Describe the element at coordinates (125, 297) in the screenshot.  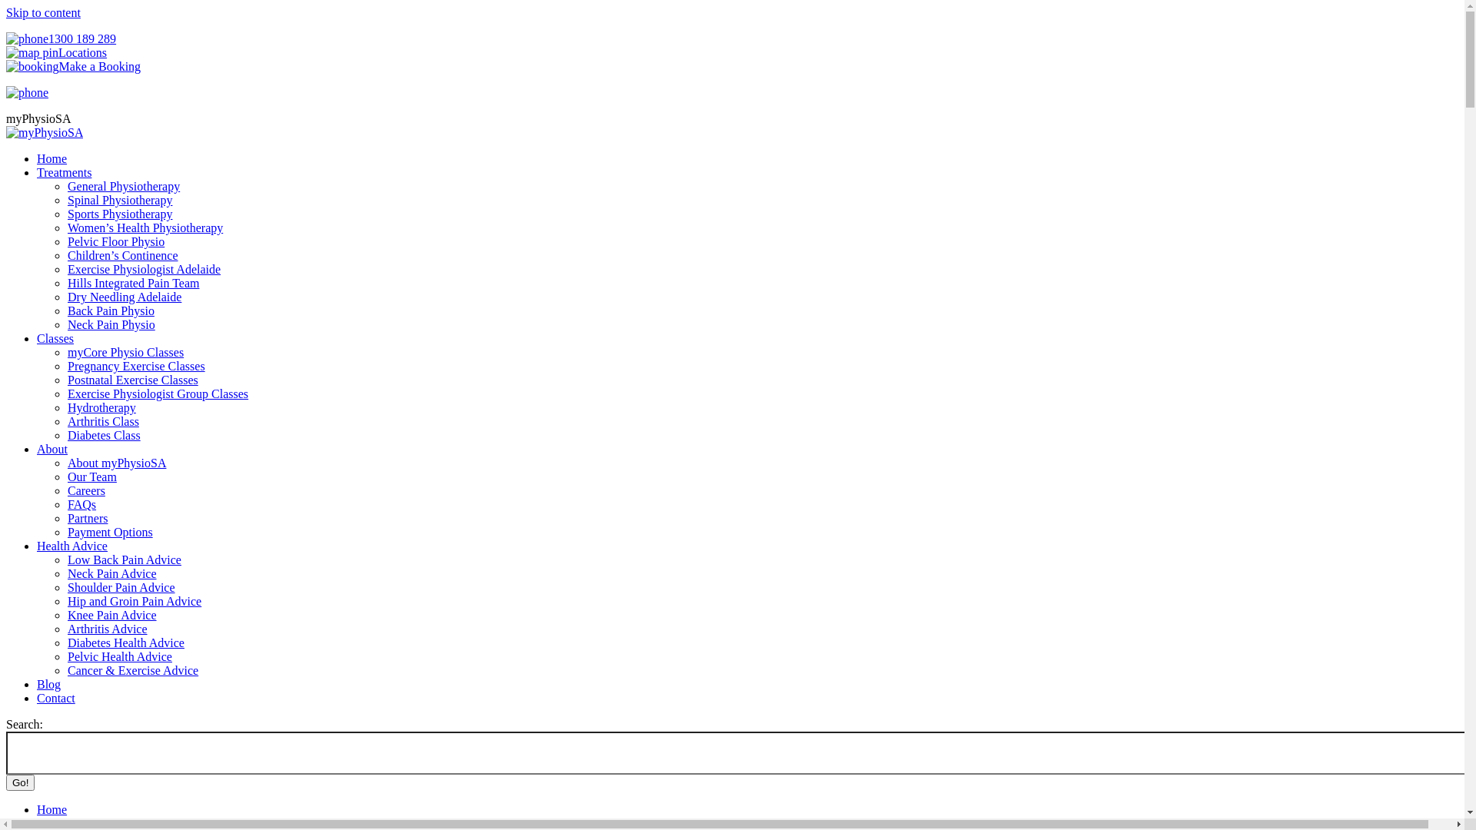
I see `Dry Needling Adelaide` at that location.